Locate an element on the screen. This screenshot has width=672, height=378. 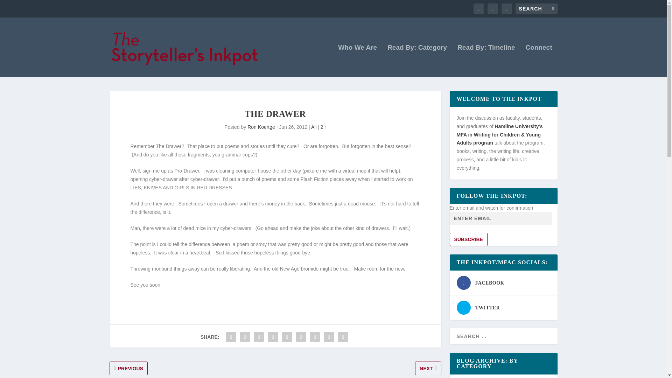
Ron Koertge is located at coordinates (261, 127).